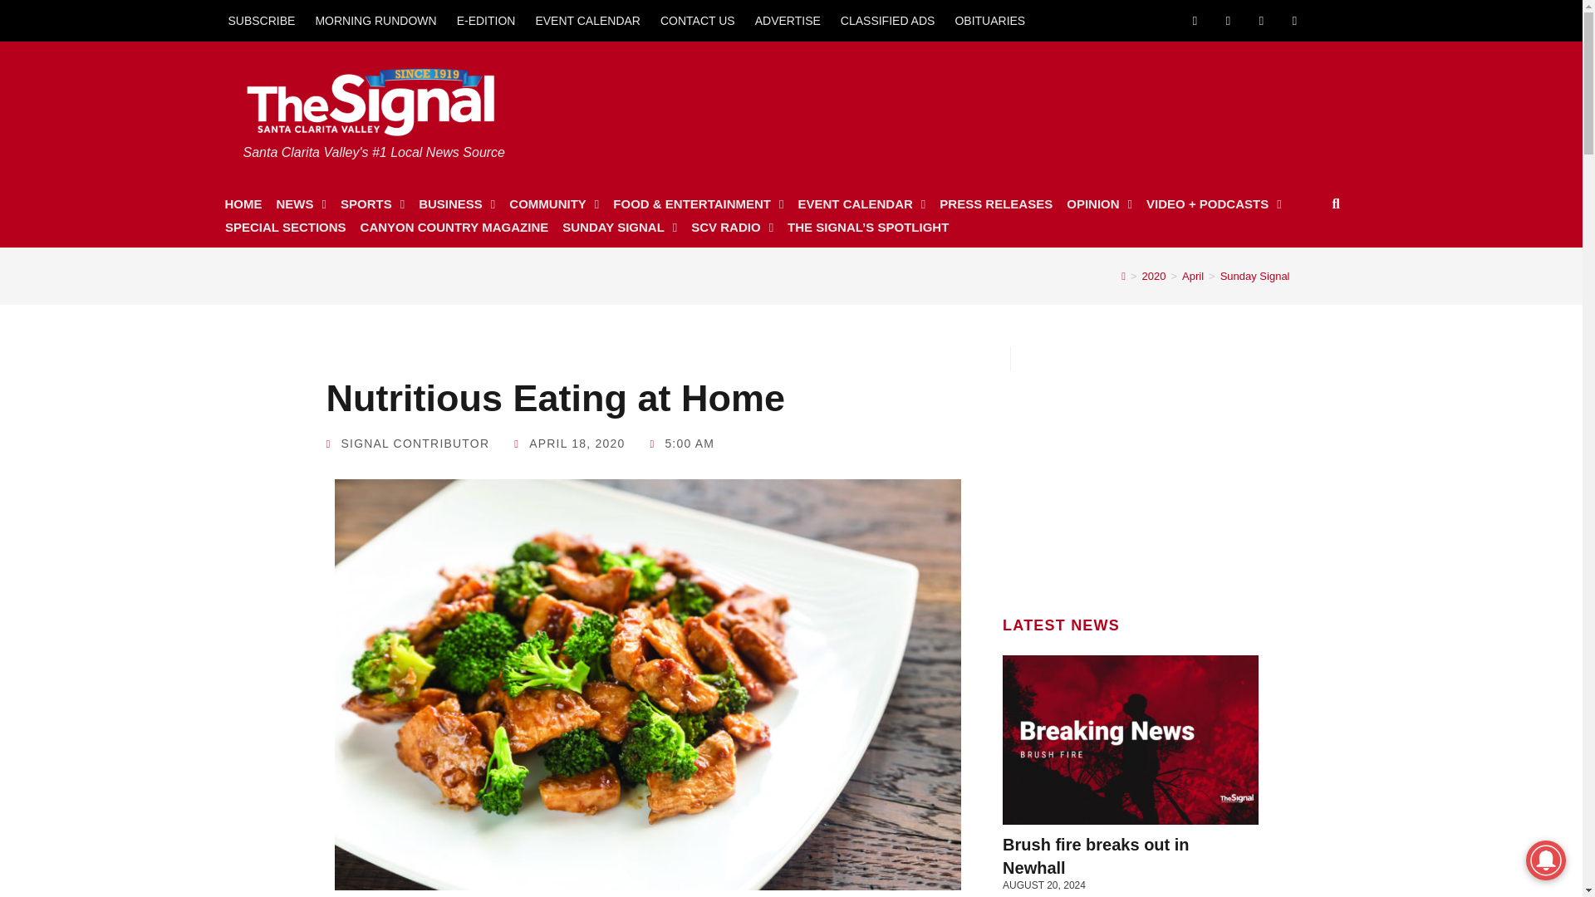 Image resolution: width=1595 pixels, height=897 pixels. I want to click on 3rd party ad content, so click(1021, 103).